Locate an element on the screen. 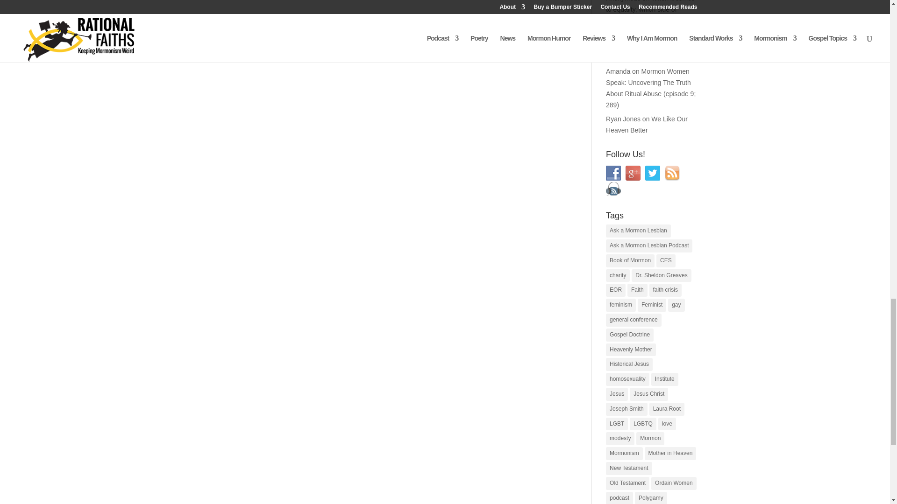 The width and height of the screenshot is (897, 504). Follow Us on RSS is located at coordinates (672, 173).